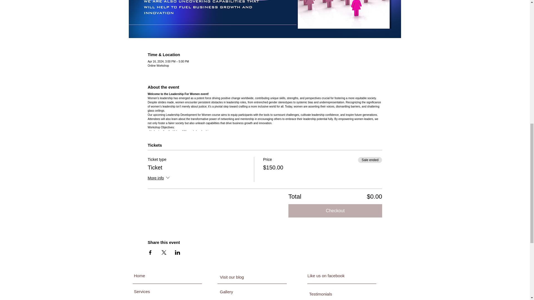 This screenshot has height=300, width=534. Describe the element at coordinates (235, 291) in the screenshot. I see `Gallery` at that location.